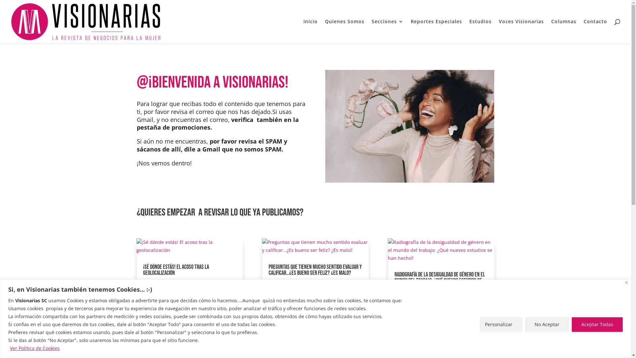 The height and width of the screenshot is (358, 636). What do you see at coordinates (426, 305) in the screenshot?
I see `Trade Center` at bounding box center [426, 305].